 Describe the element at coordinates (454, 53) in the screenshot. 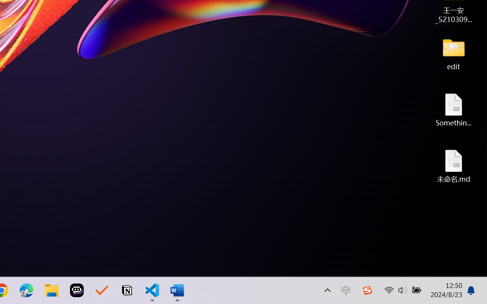

I see `edit` at that location.